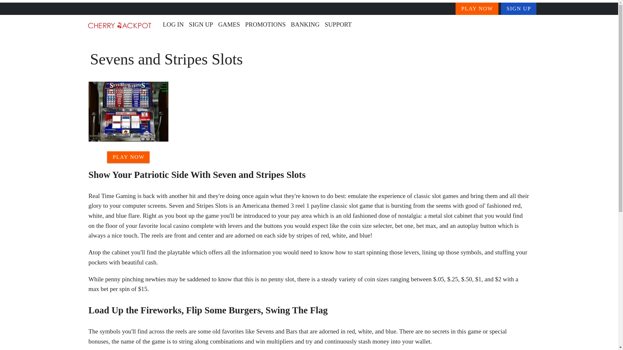 The width and height of the screenshot is (623, 350). What do you see at coordinates (338, 25) in the screenshot?
I see `SUPPORT` at bounding box center [338, 25].